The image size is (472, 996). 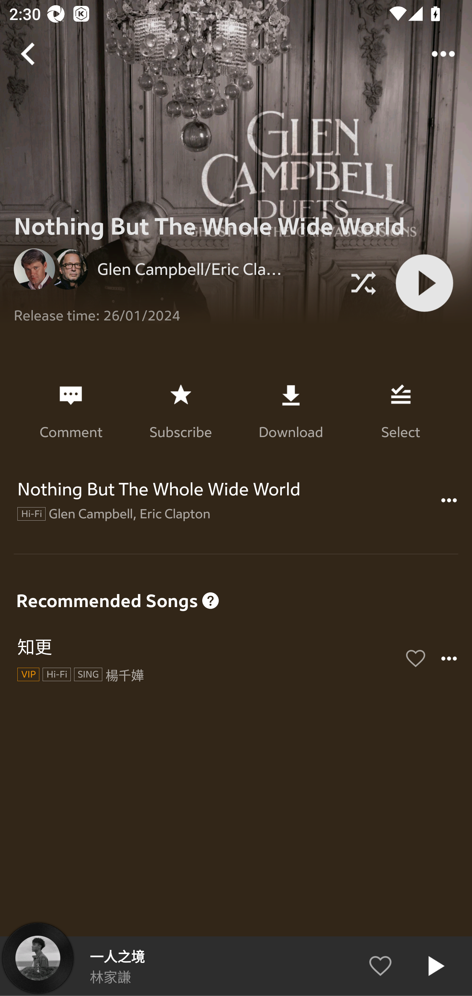 What do you see at coordinates (236, 580) in the screenshot?
I see `Recommended Songs` at bounding box center [236, 580].